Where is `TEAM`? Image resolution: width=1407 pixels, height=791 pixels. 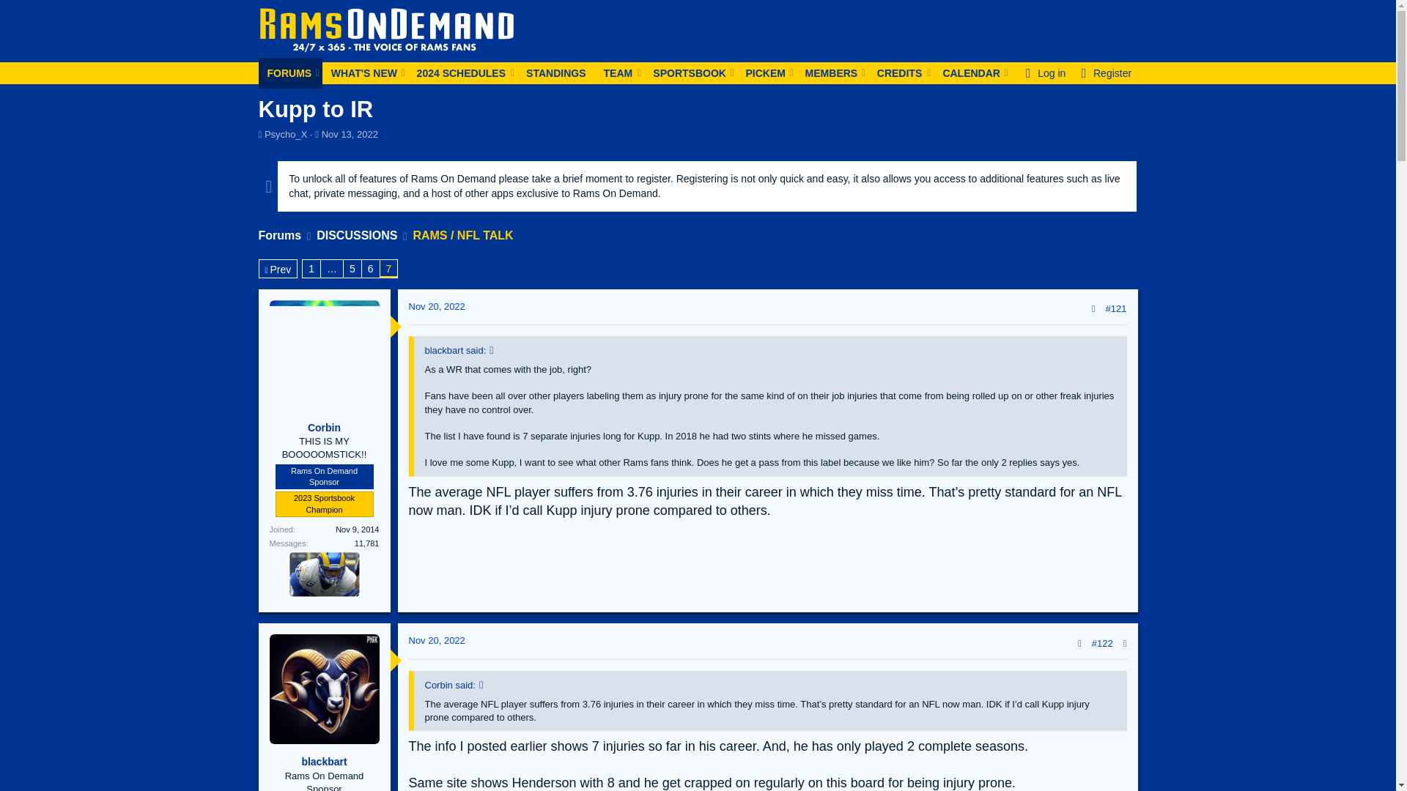
TEAM is located at coordinates (620, 73).